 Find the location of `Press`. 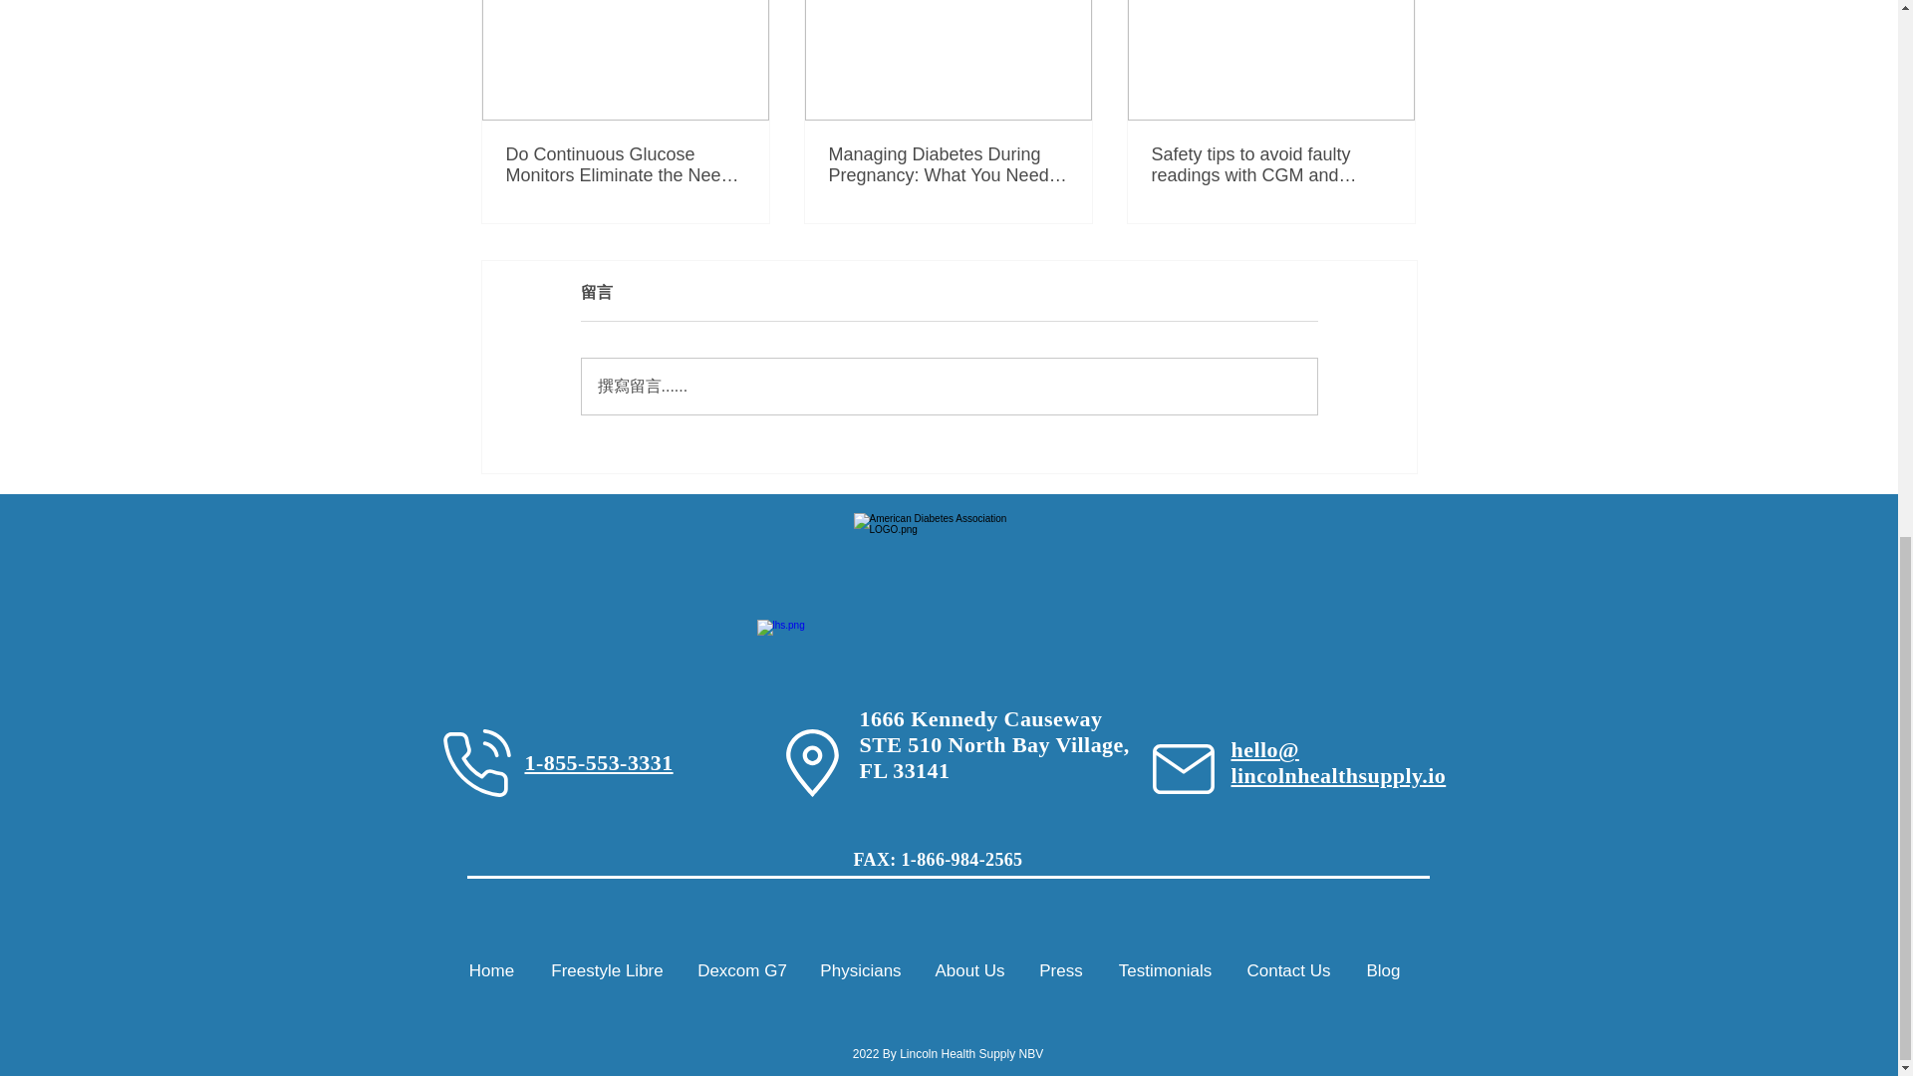

Press is located at coordinates (1061, 971).